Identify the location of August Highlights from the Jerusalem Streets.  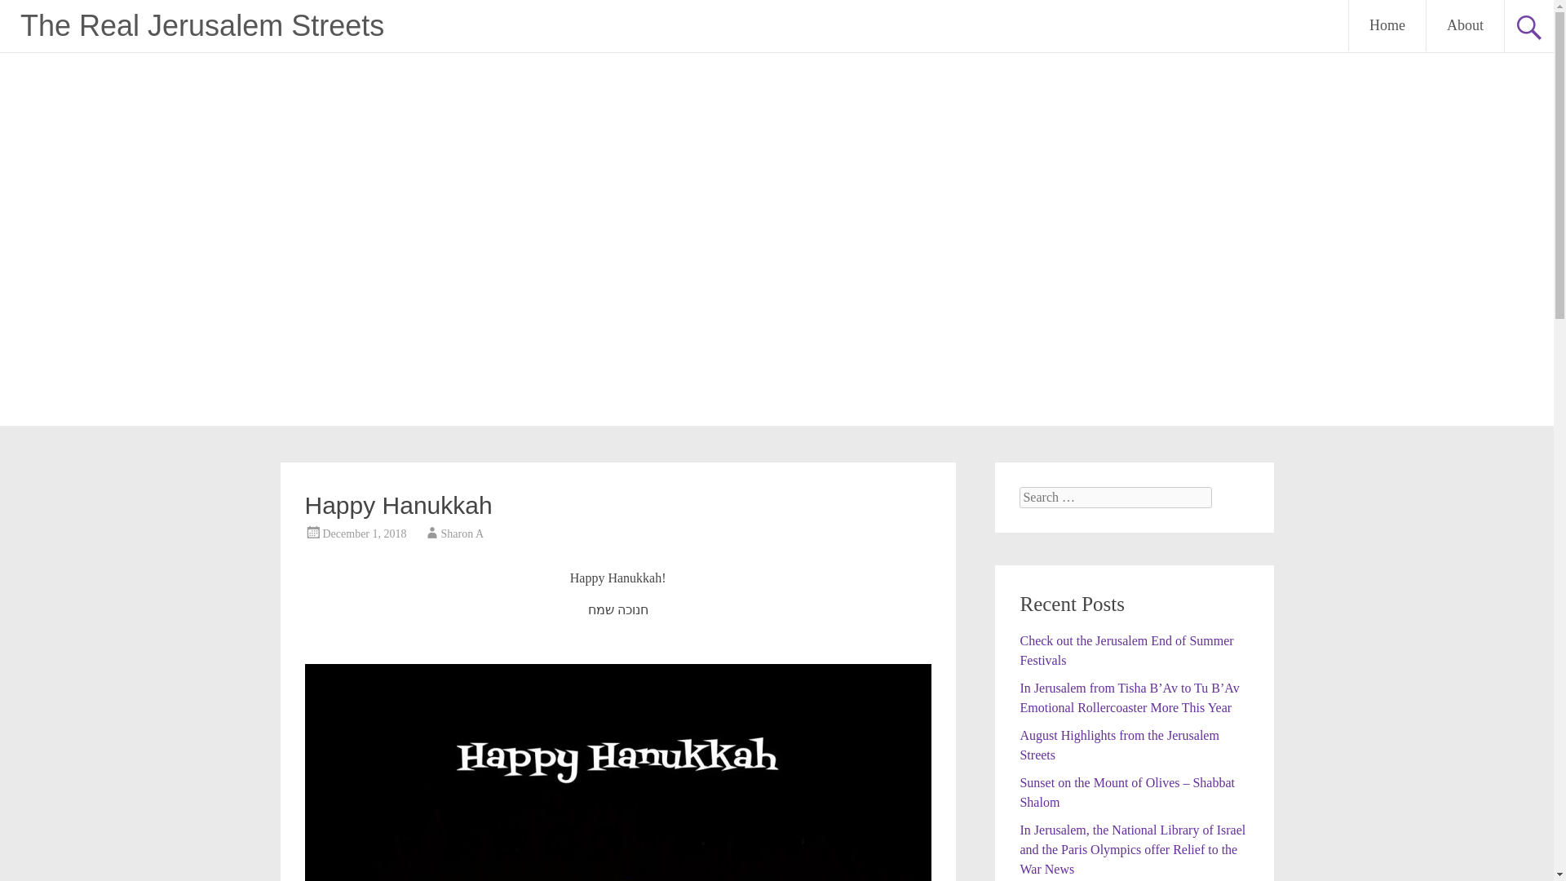
(1118, 746).